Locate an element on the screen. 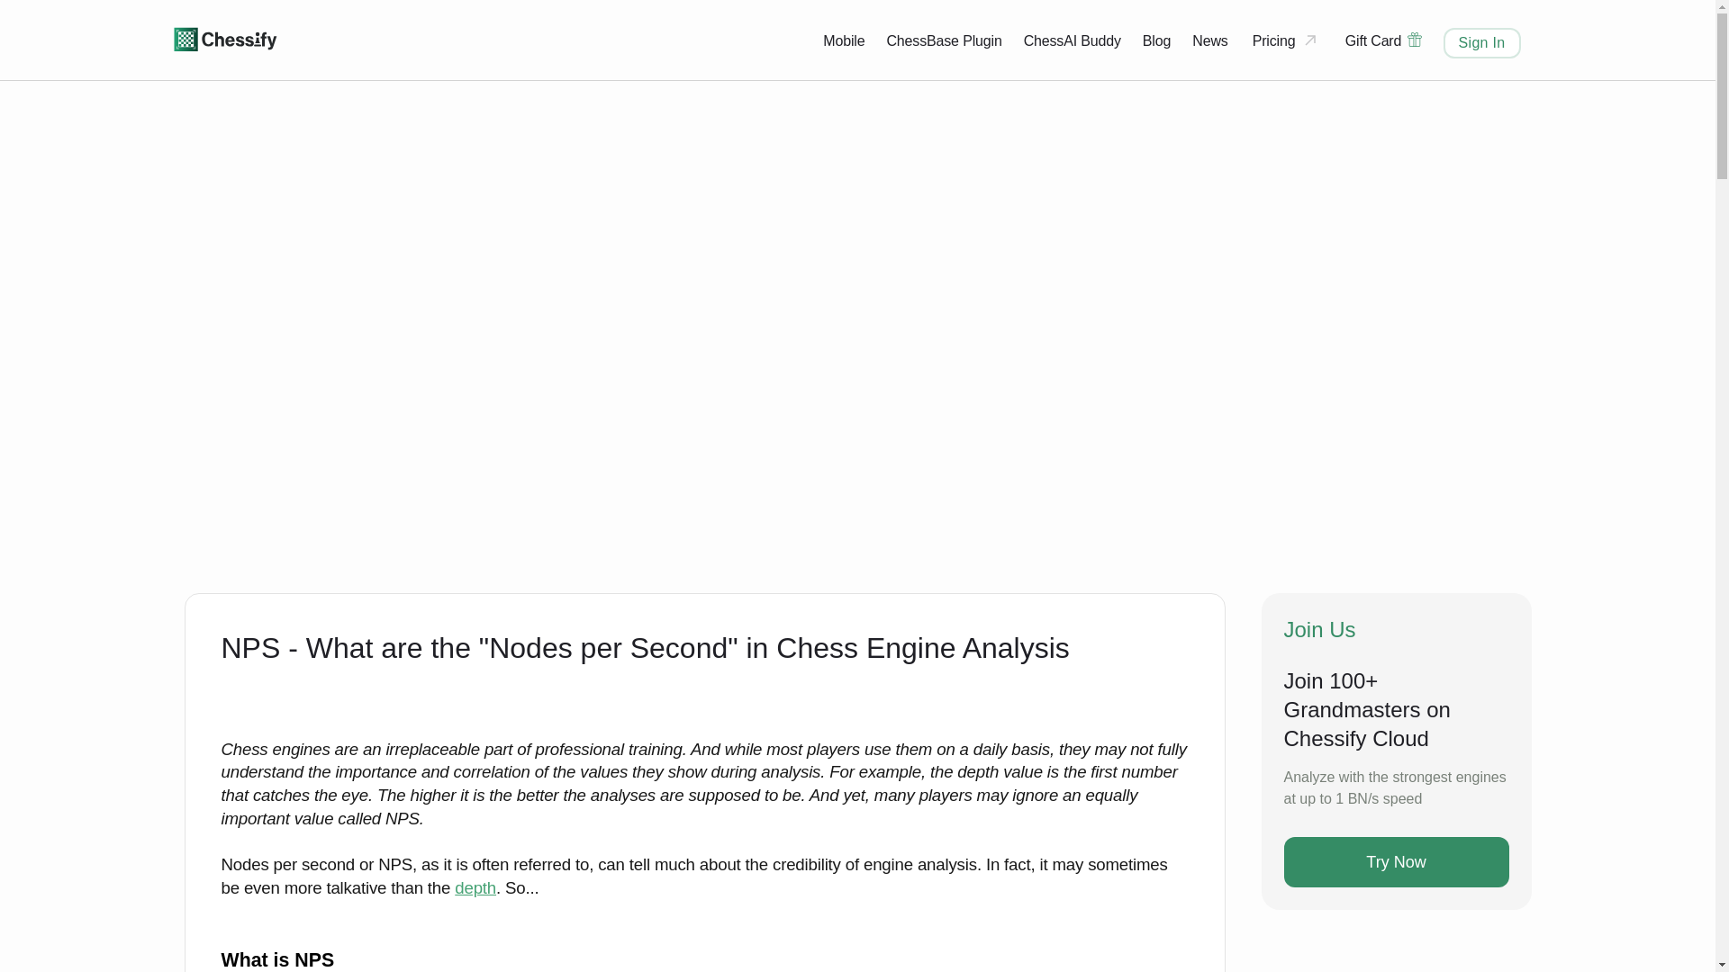 The image size is (1729, 972). Try Now is located at coordinates (1397, 862).